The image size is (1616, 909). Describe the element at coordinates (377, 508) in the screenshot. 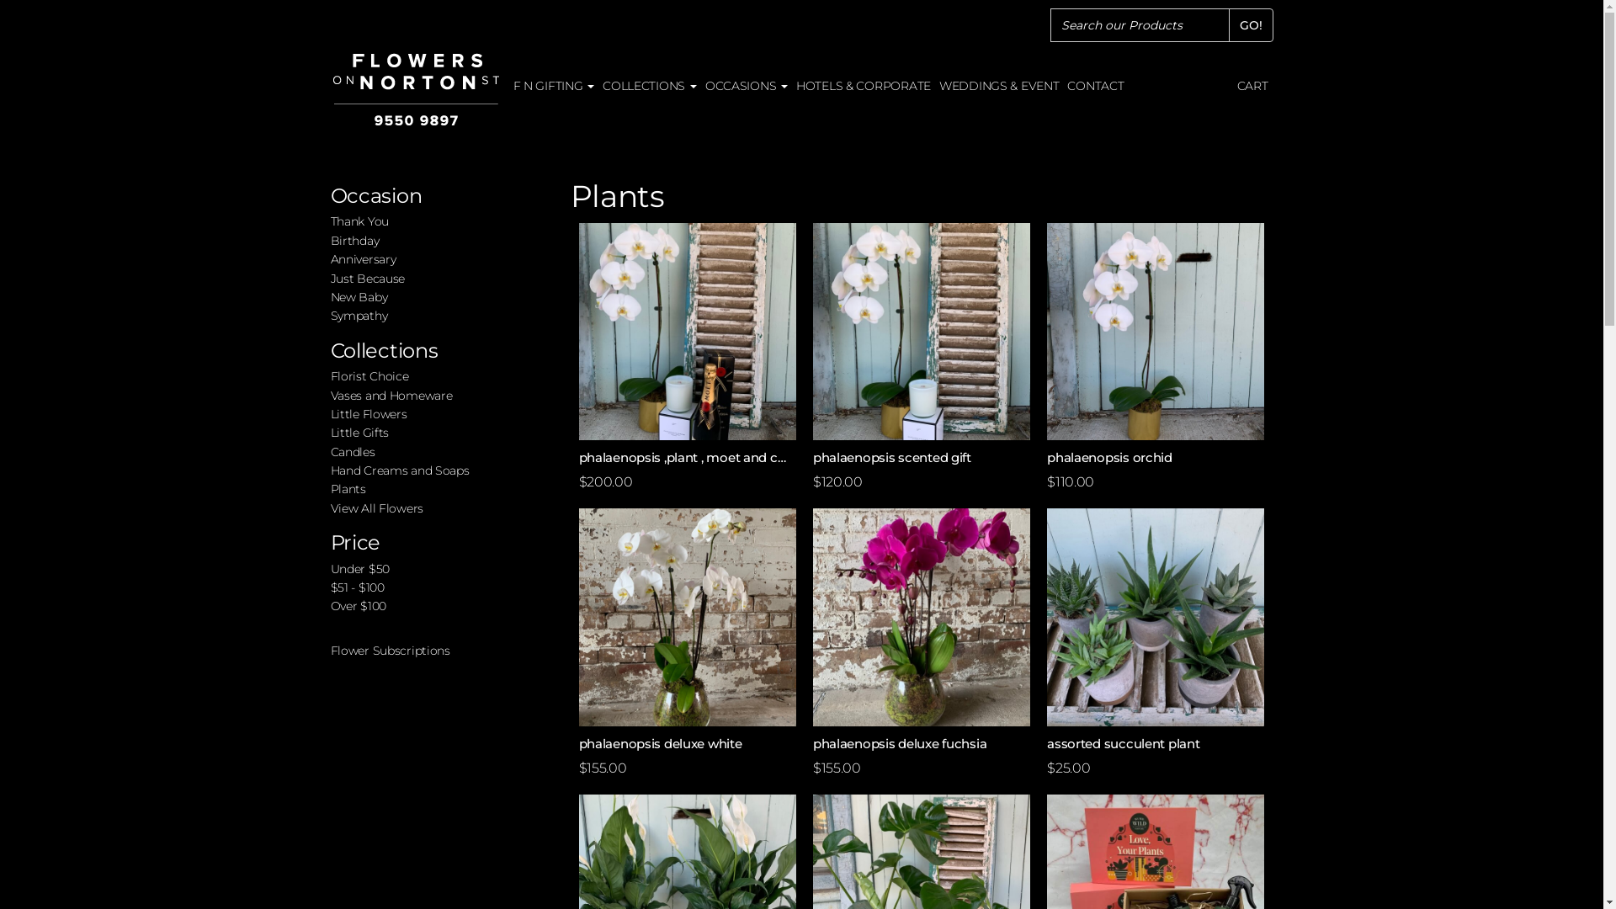

I see `View All Flowers` at that location.